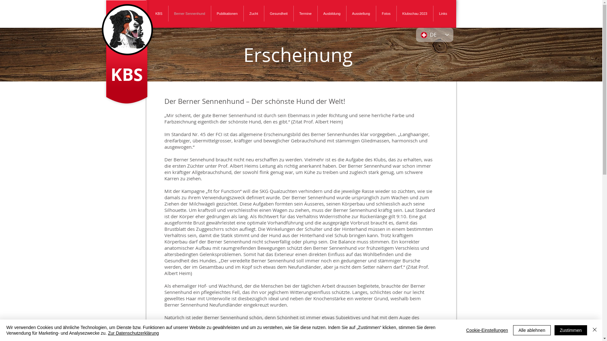  Describe the element at coordinates (532, 330) in the screenshot. I see `Alle ablehnen` at that location.